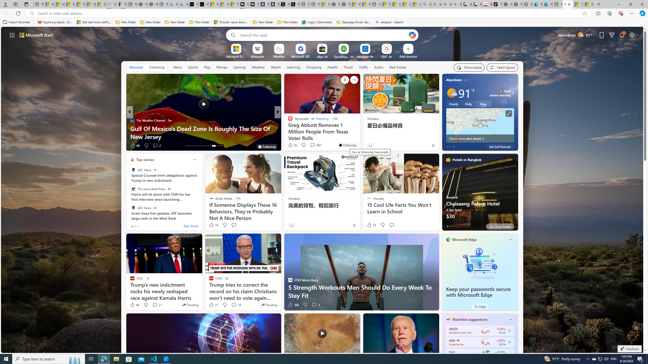 This screenshot has height=364, width=648. What do you see at coordinates (465, 80) in the screenshot?
I see `My location` at bounding box center [465, 80].